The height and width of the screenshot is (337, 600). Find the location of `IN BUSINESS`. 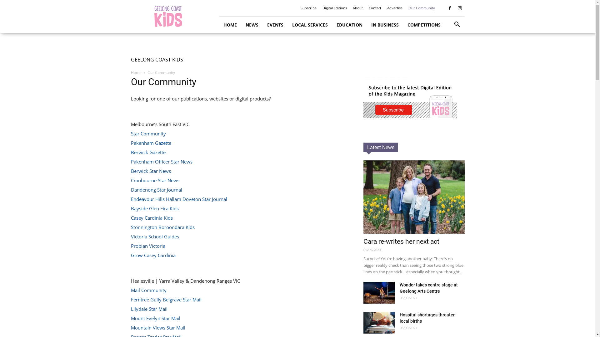

IN BUSINESS is located at coordinates (385, 25).